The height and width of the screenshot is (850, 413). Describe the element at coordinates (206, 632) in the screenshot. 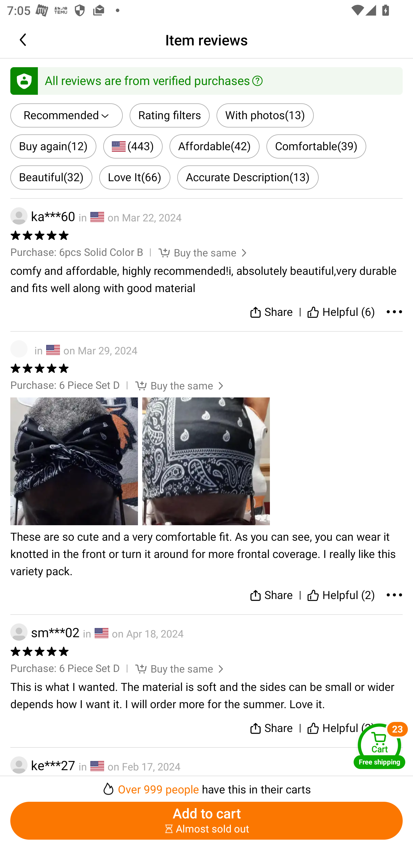

I see `sm***02 in￼on Apr 18, 2024` at that location.